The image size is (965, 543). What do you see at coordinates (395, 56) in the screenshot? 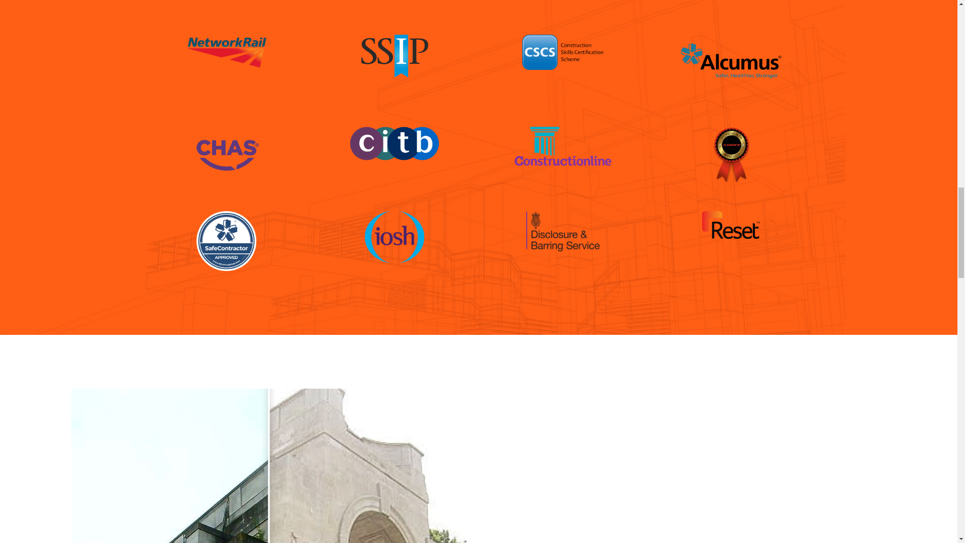
I see `ssiplogo` at bounding box center [395, 56].